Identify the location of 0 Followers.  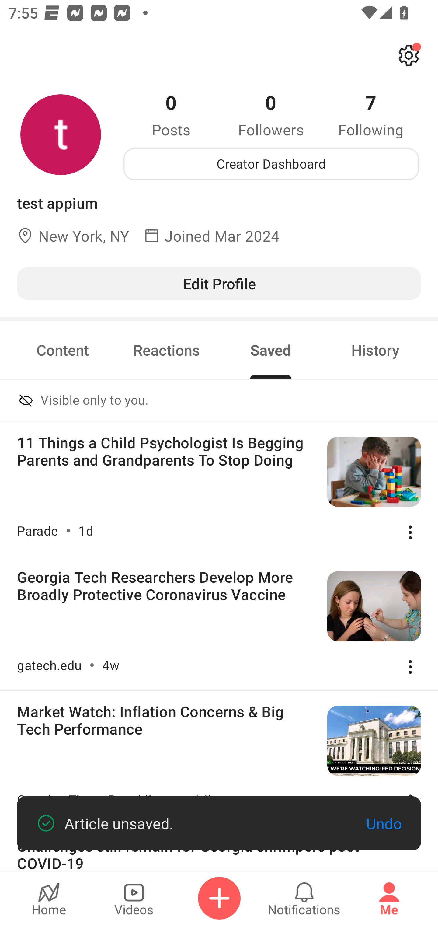
(271, 114).